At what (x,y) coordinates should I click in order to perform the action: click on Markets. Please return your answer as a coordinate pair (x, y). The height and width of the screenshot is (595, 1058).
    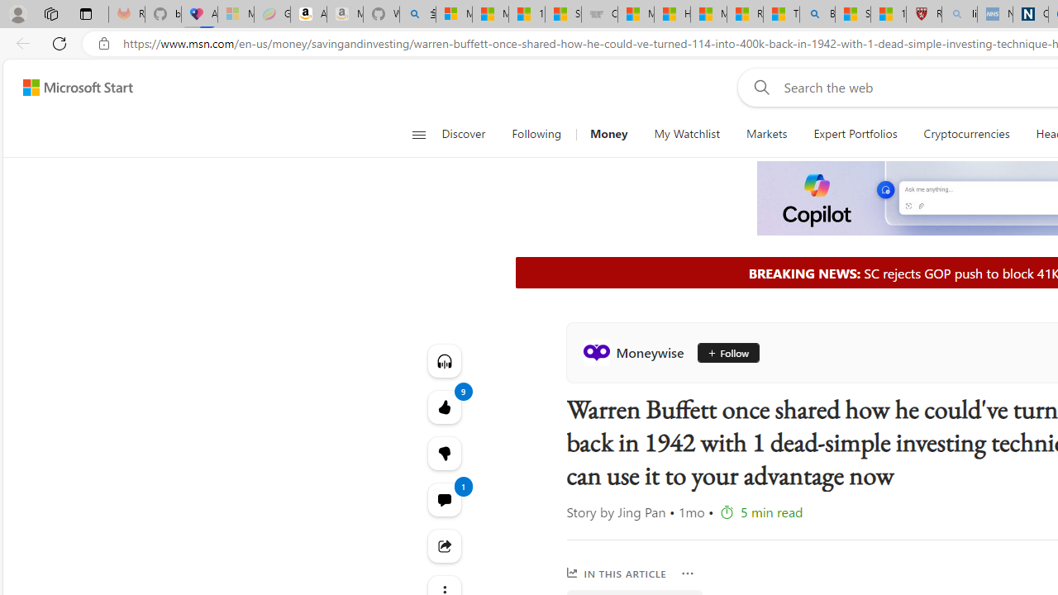
    Looking at the image, I should click on (765, 134).